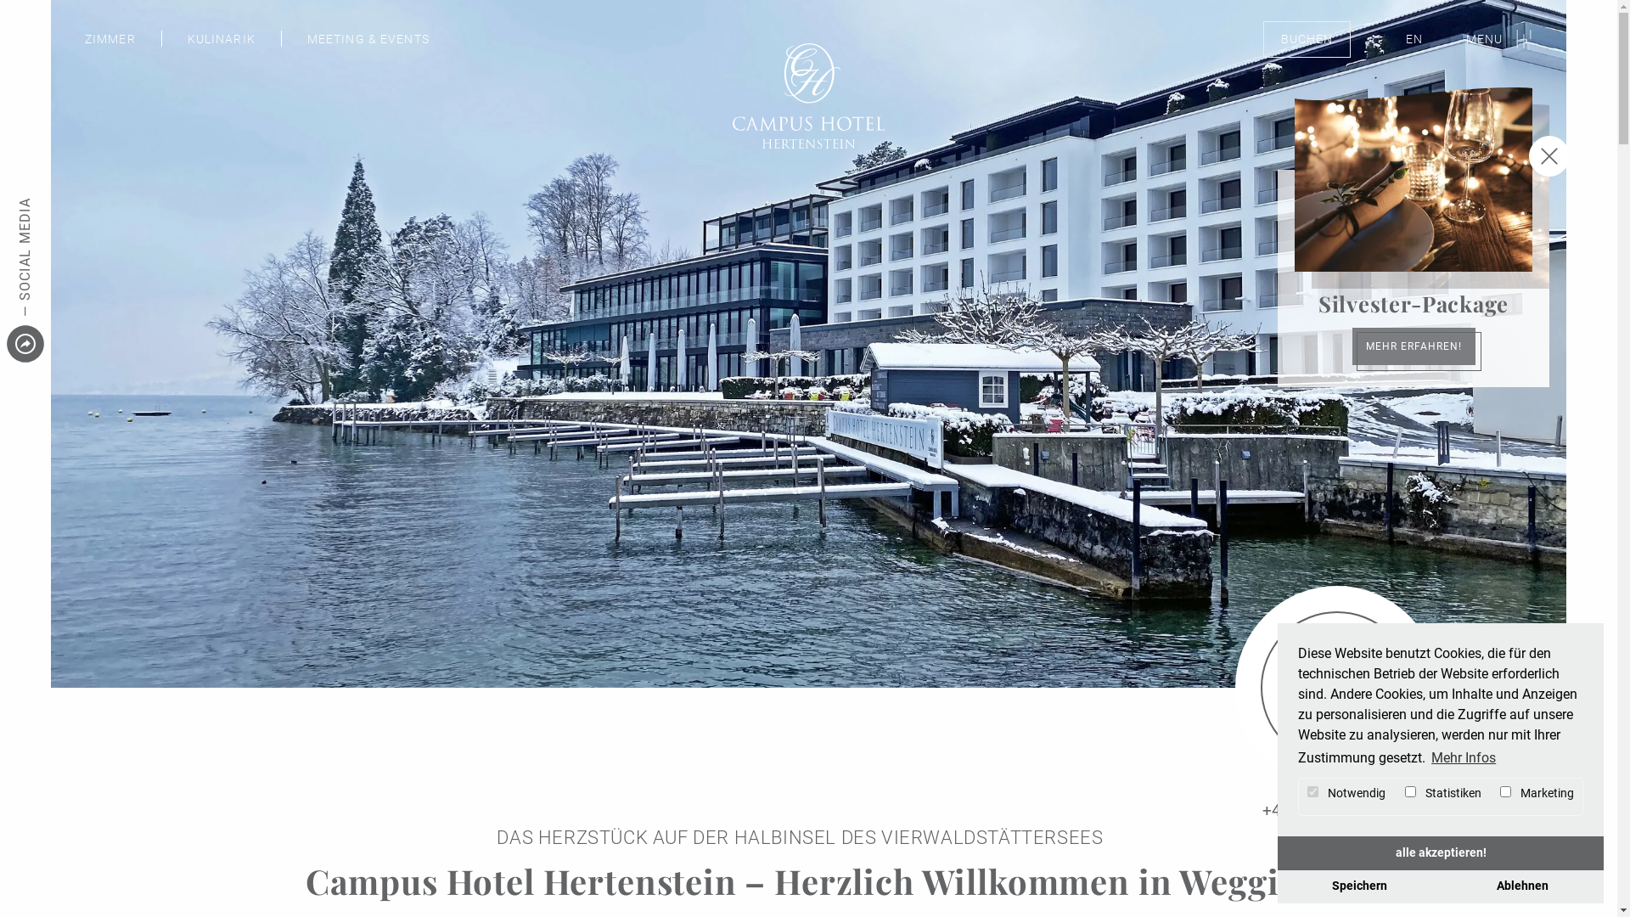  I want to click on +41 (0)41 399 71 71, so click(1336, 810).